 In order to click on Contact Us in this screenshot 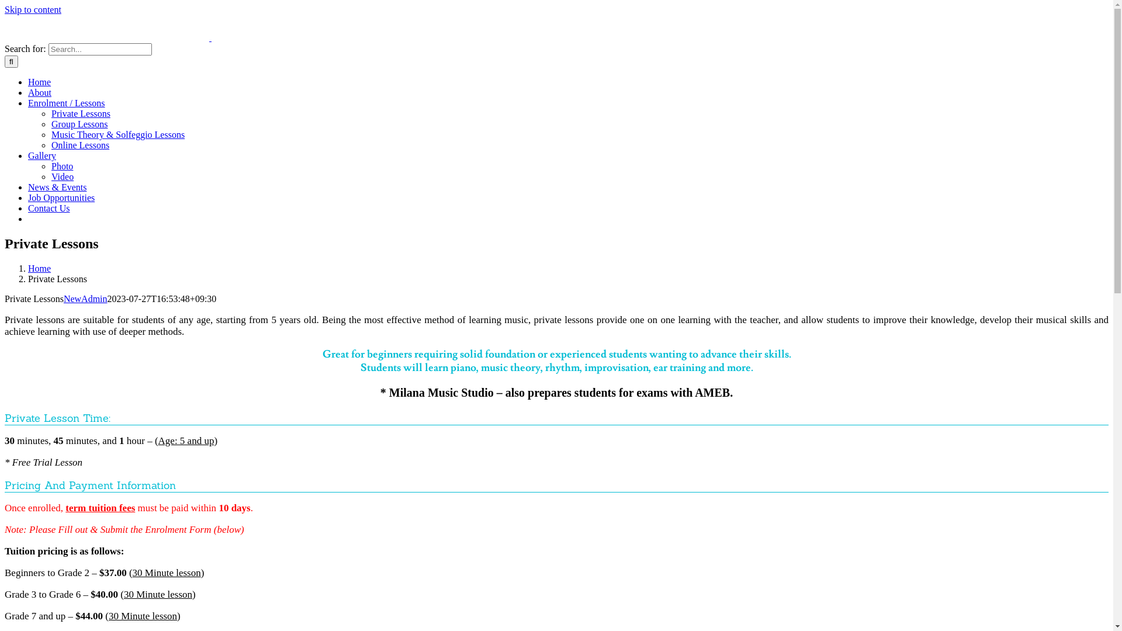, I will do `click(49, 208)`.